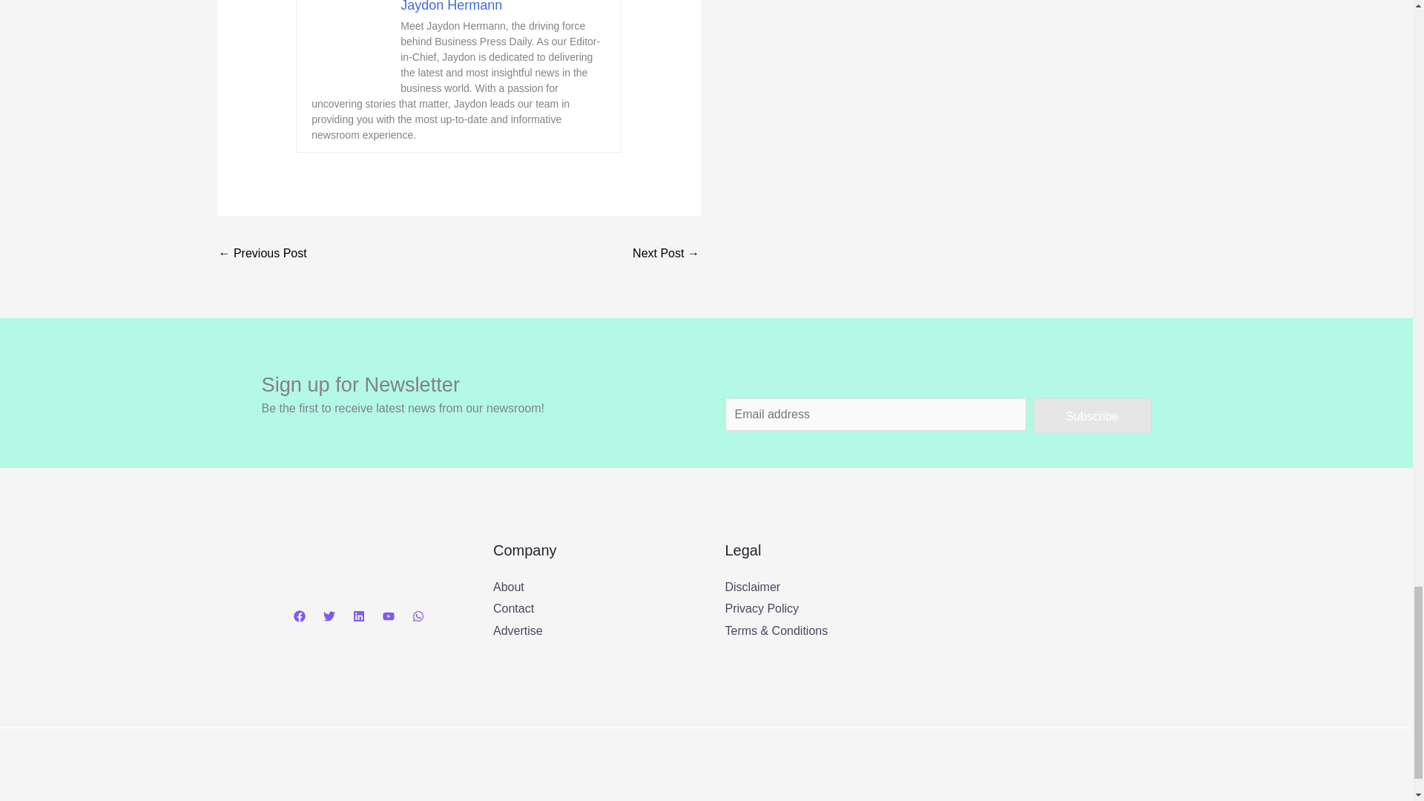  What do you see at coordinates (513, 608) in the screenshot?
I see `Contact` at bounding box center [513, 608].